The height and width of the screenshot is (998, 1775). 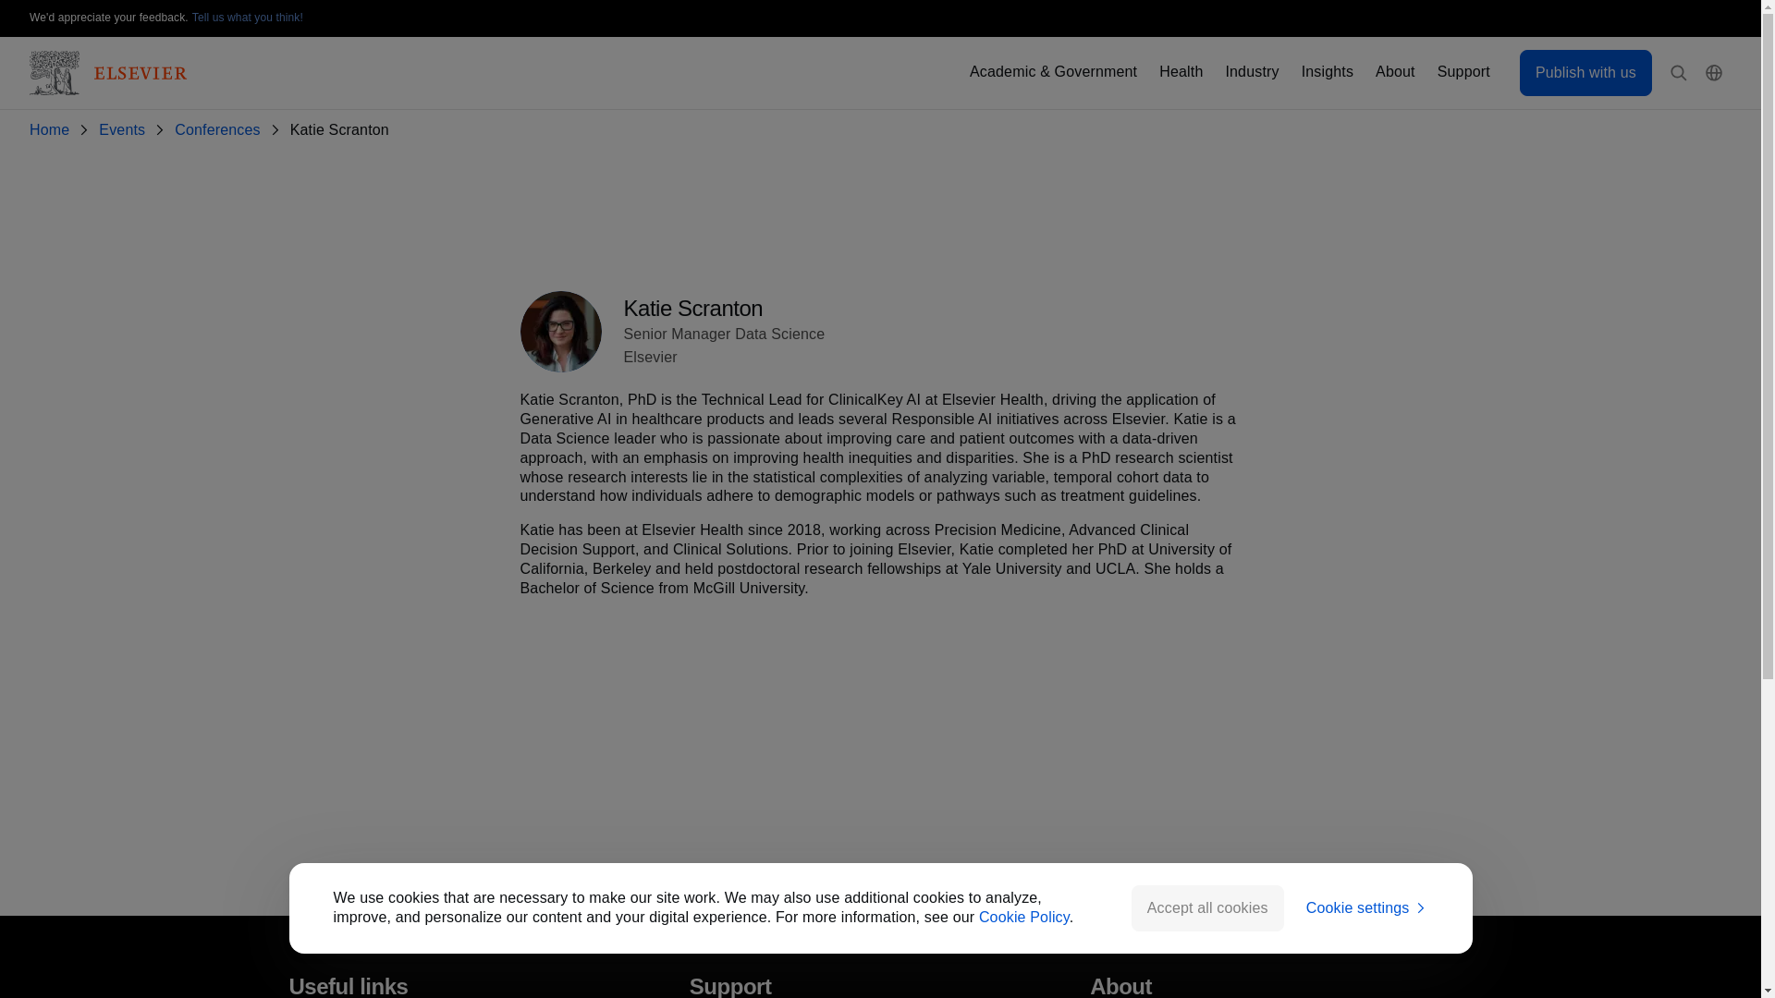 What do you see at coordinates (1679, 73) in the screenshot?
I see `Open Search` at bounding box center [1679, 73].